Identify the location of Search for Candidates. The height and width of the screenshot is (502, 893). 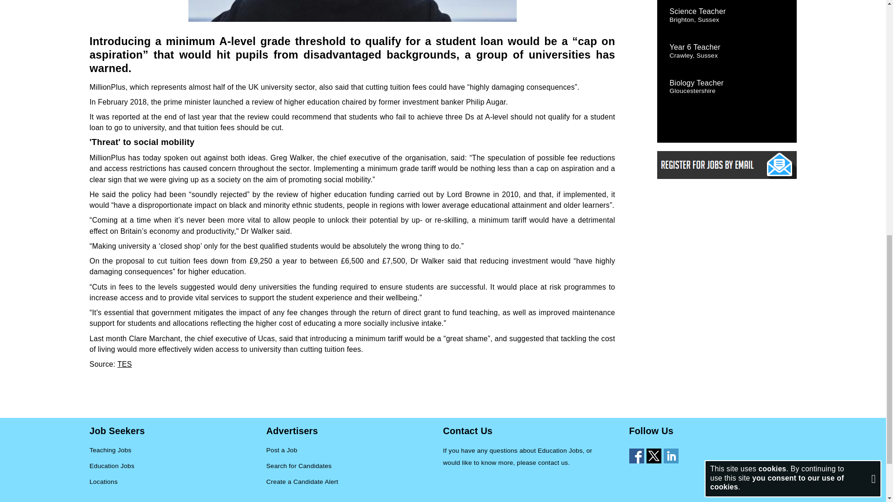
(299, 467).